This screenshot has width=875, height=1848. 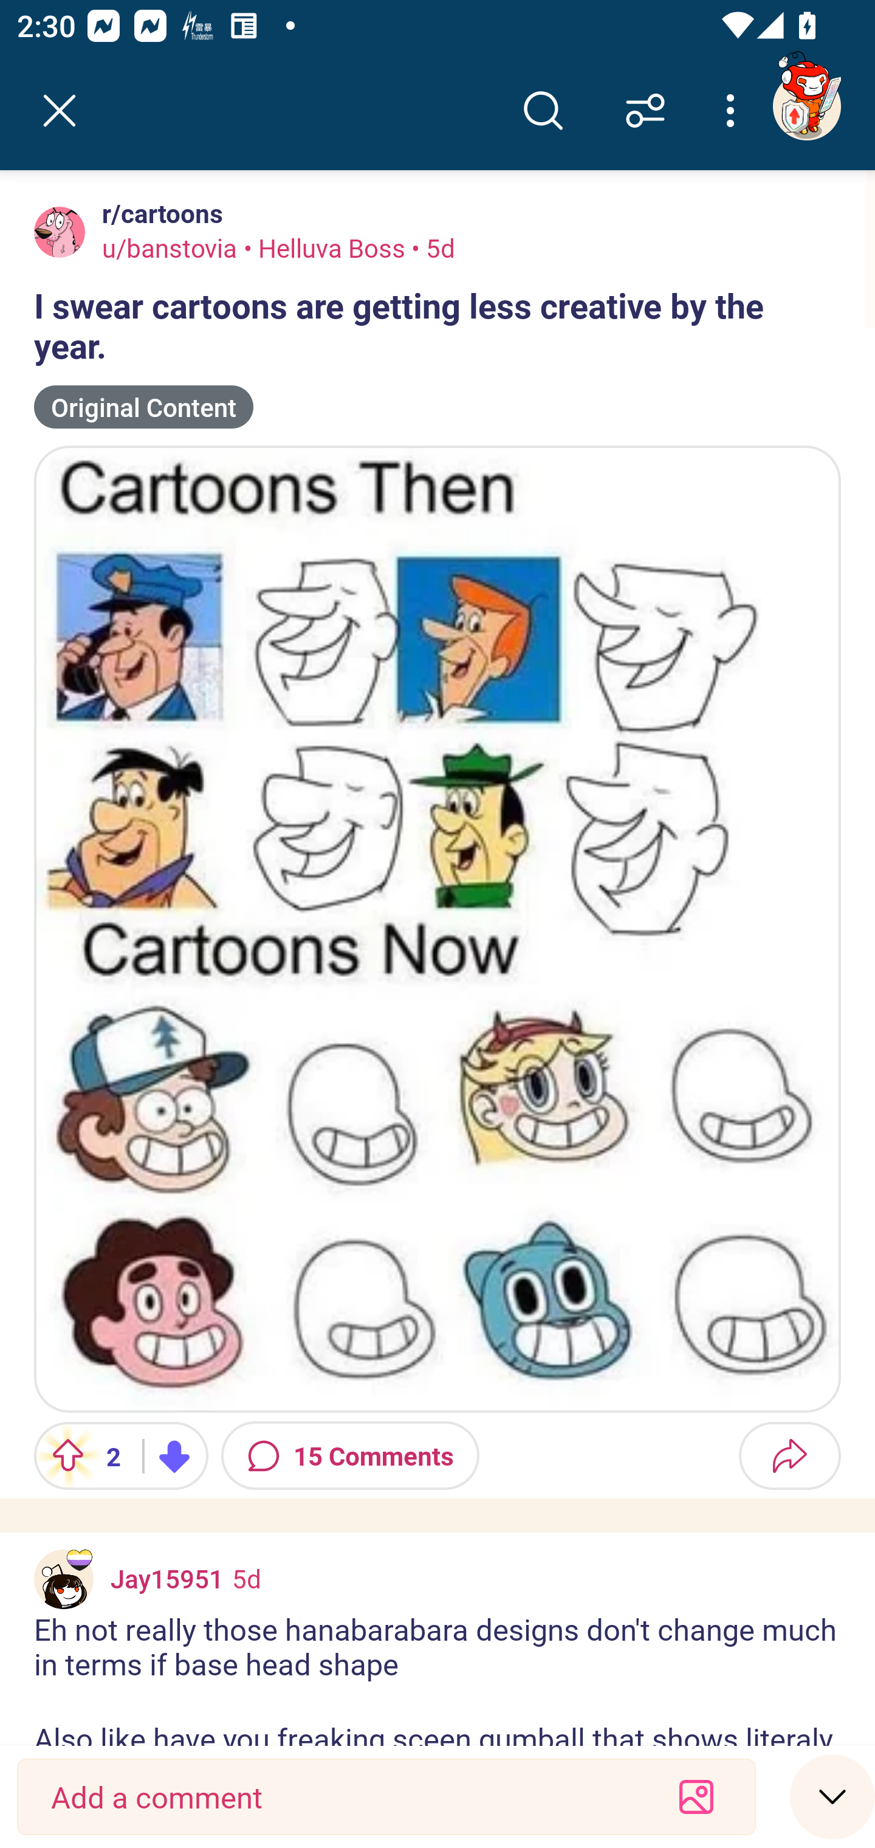 I want to click on Upvote 2, so click(x=80, y=1455).